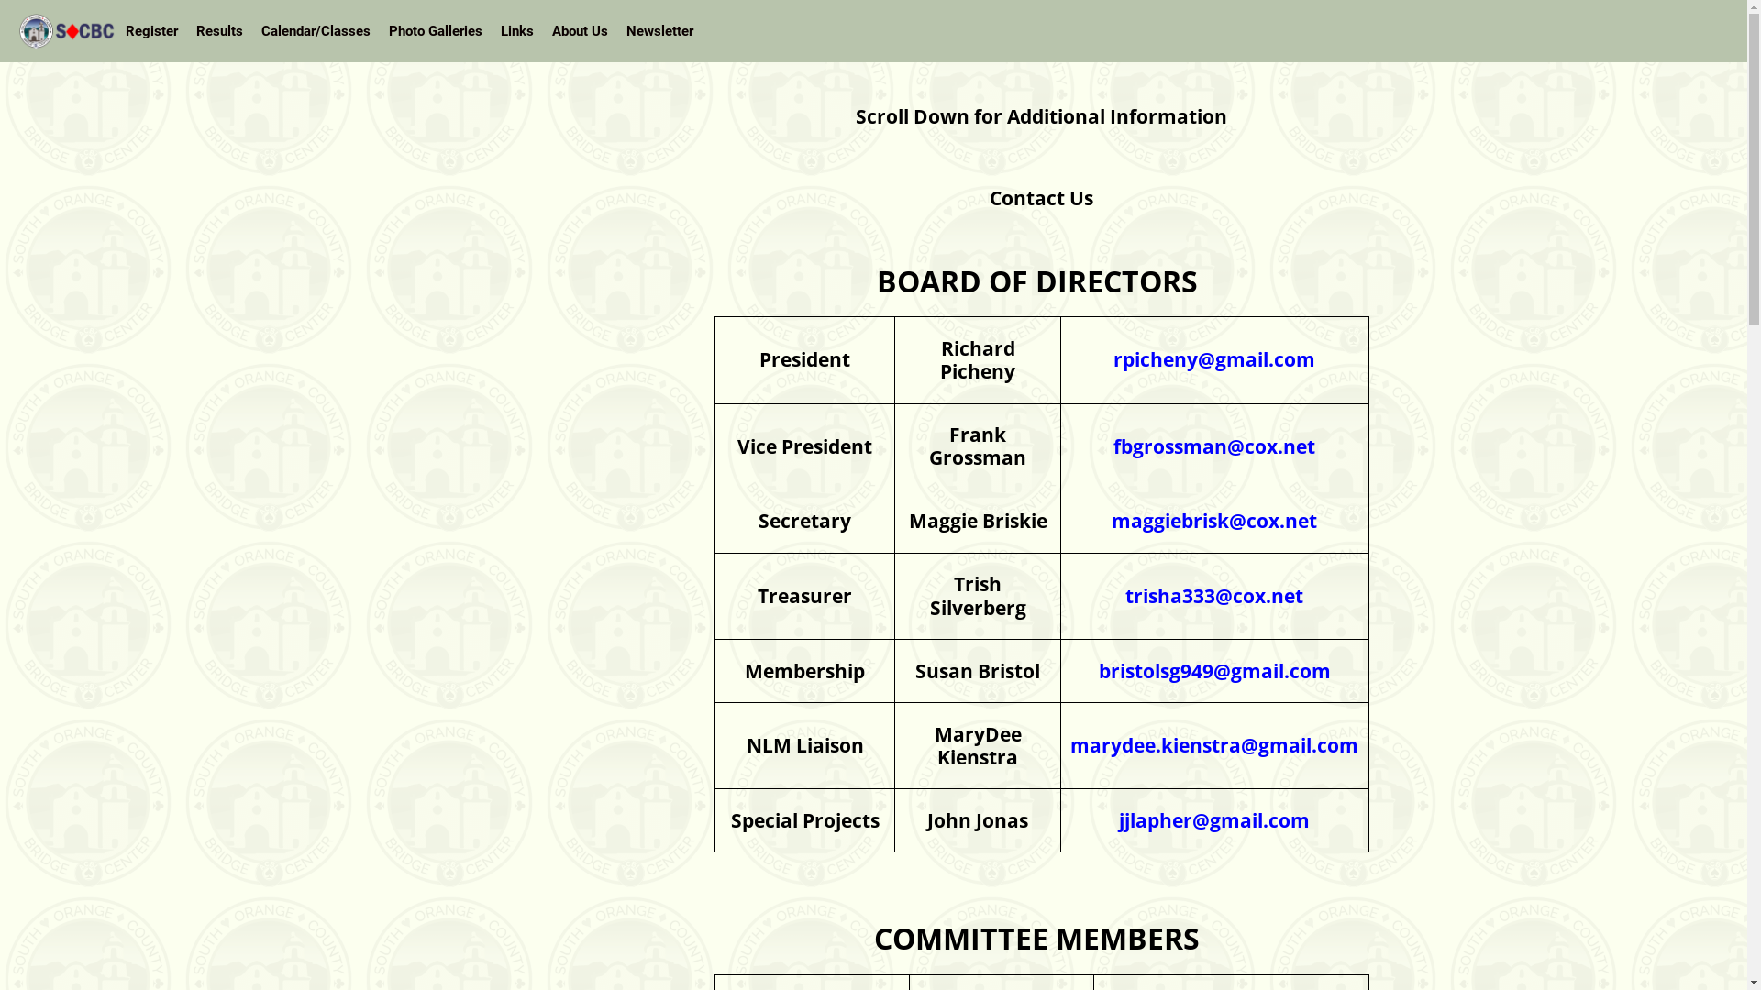 Image resolution: width=1761 pixels, height=990 pixels. What do you see at coordinates (1214, 596) in the screenshot?
I see `trisha333@cox.net` at bounding box center [1214, 596].